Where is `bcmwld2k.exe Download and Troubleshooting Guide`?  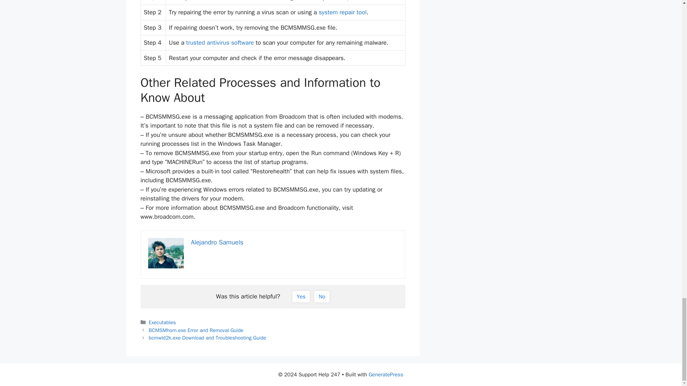 bcmwld2k.exe Download and Troubleshooting Guide is located at coordinates (208, 337).